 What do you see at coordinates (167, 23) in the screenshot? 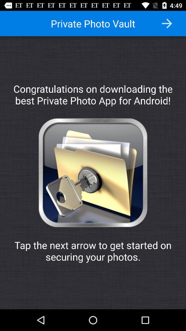
I see `tap the item above the congratulations on downloading item` at bounding box center [167, 23].